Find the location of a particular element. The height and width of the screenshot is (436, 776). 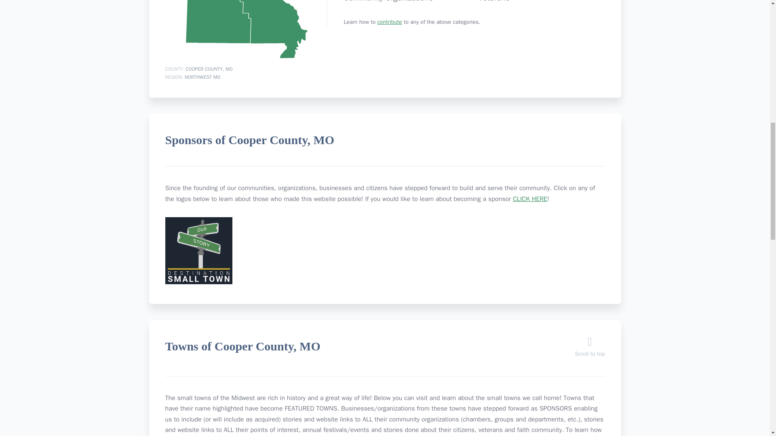

CLICK HERE is located at coordinates (530, 199).